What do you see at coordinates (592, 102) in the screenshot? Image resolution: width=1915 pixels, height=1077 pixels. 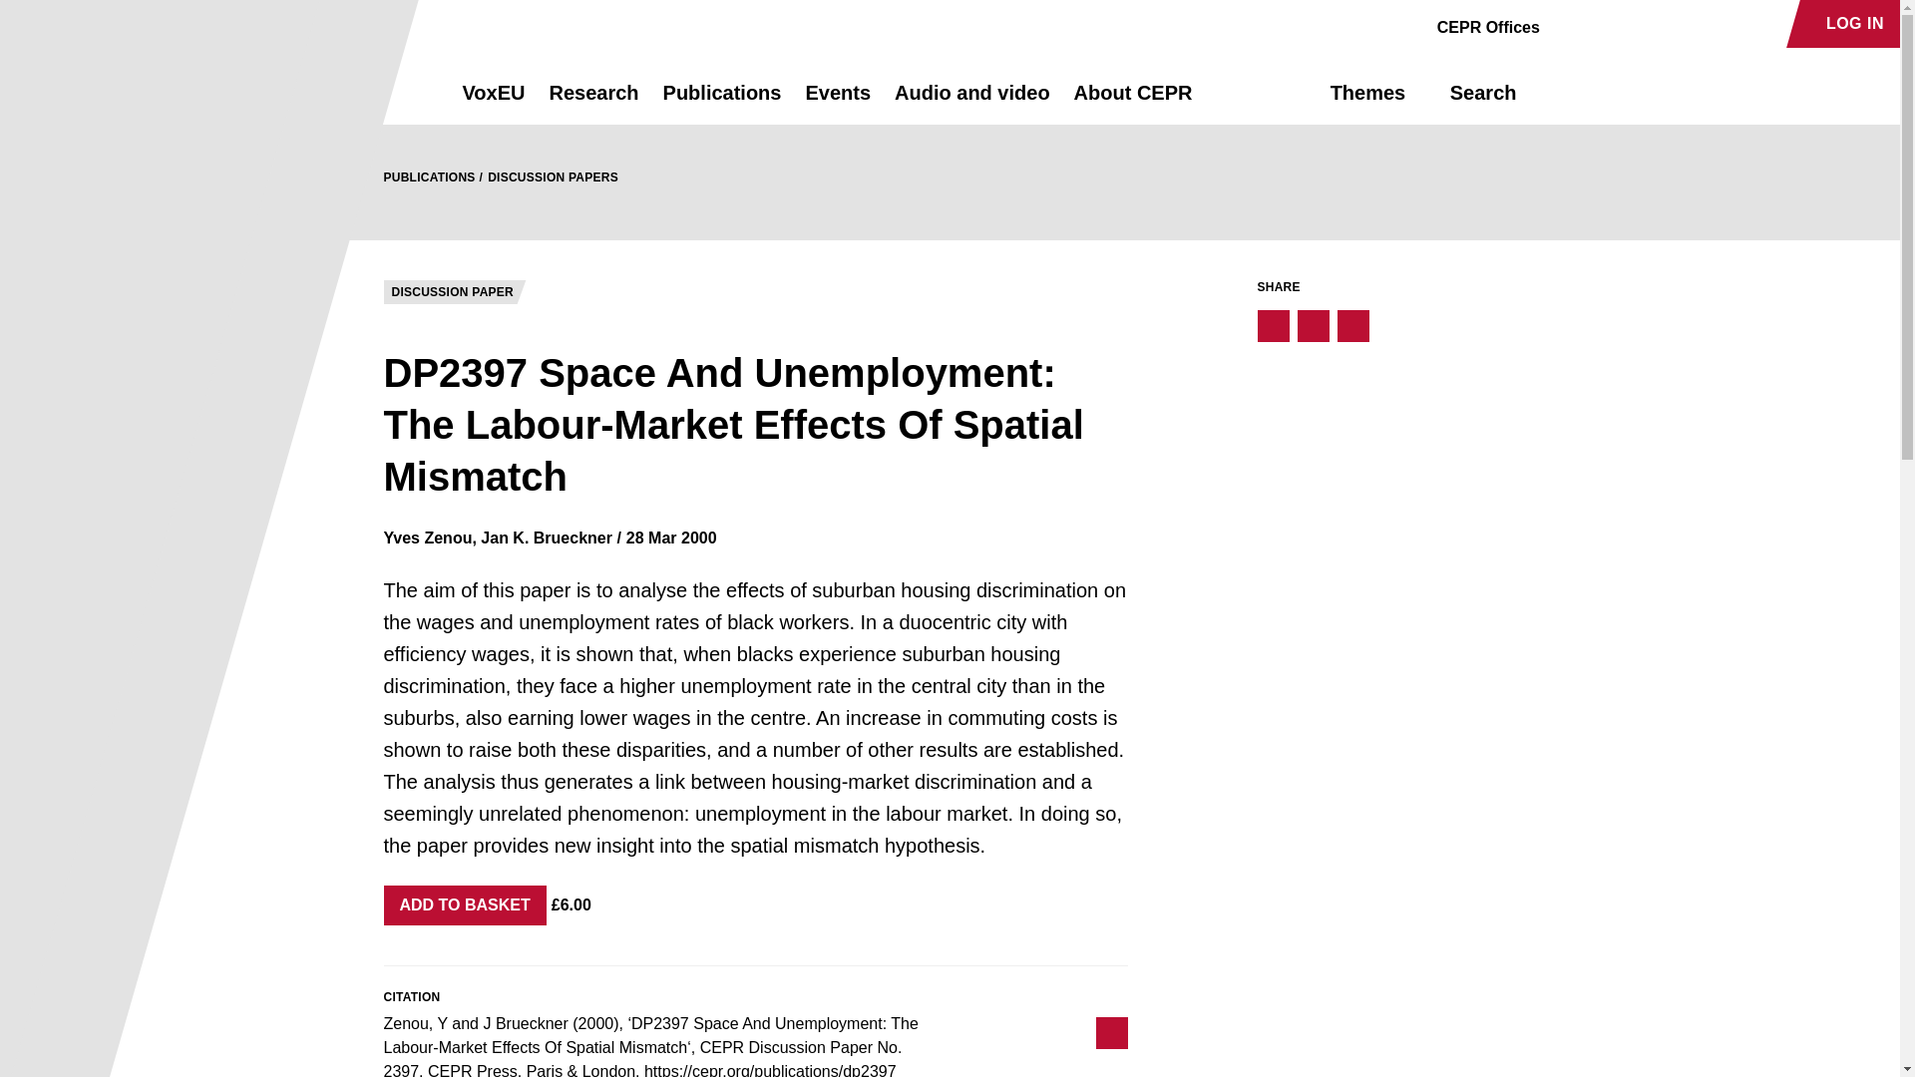 I see `Research` at bounding box center [592, 102].